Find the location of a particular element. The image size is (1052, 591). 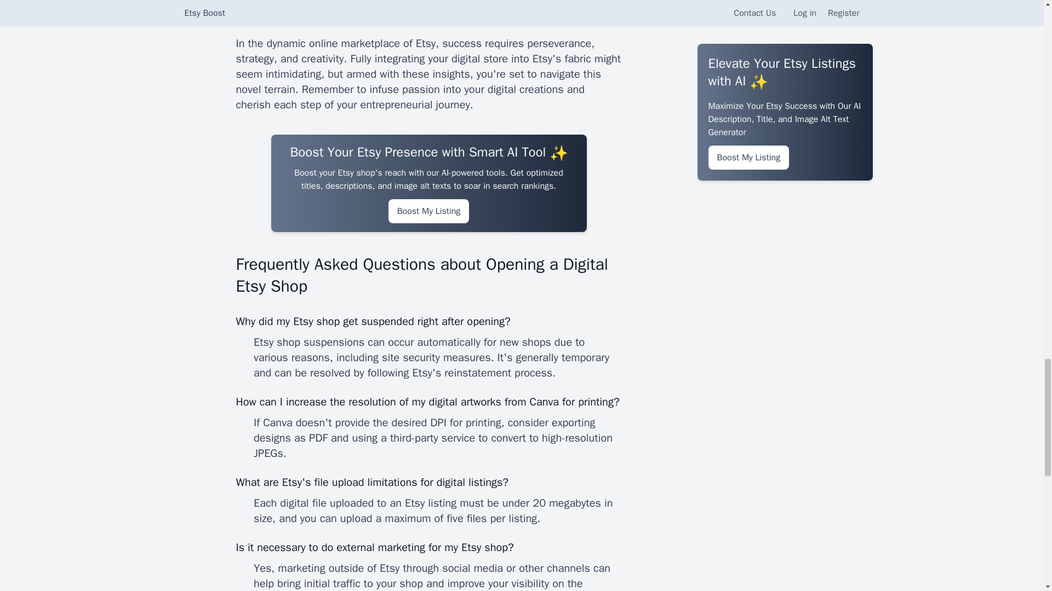

Boost My Listing is located at coordinates (428, 211).